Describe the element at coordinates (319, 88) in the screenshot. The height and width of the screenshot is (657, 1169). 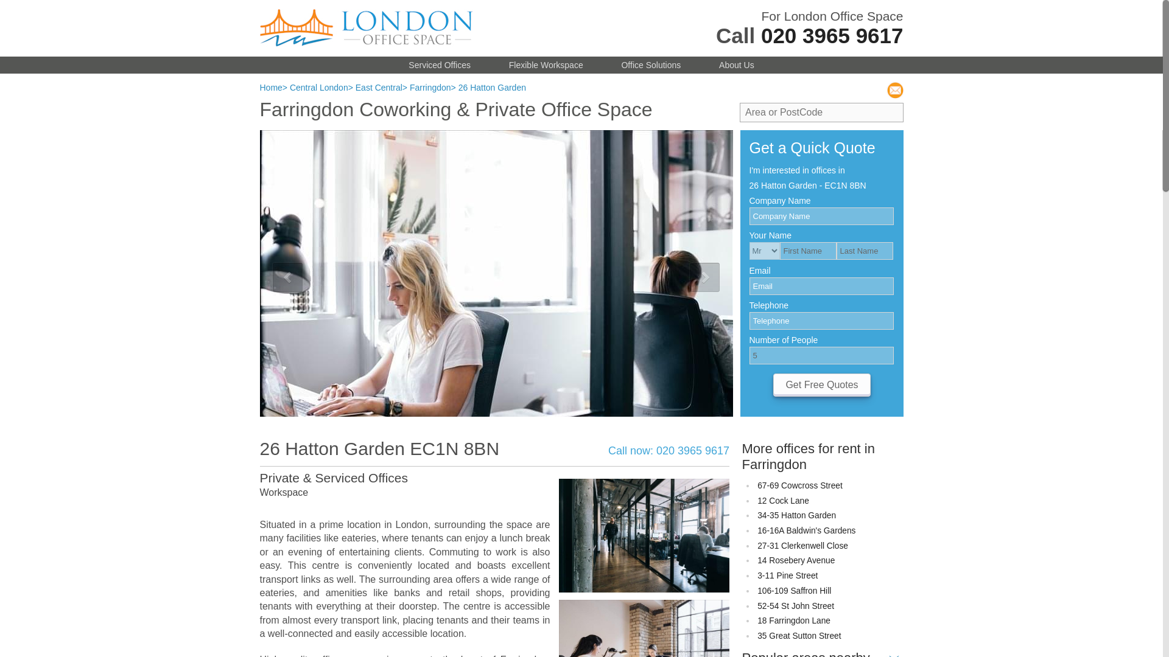
I see `Central London` at that location.